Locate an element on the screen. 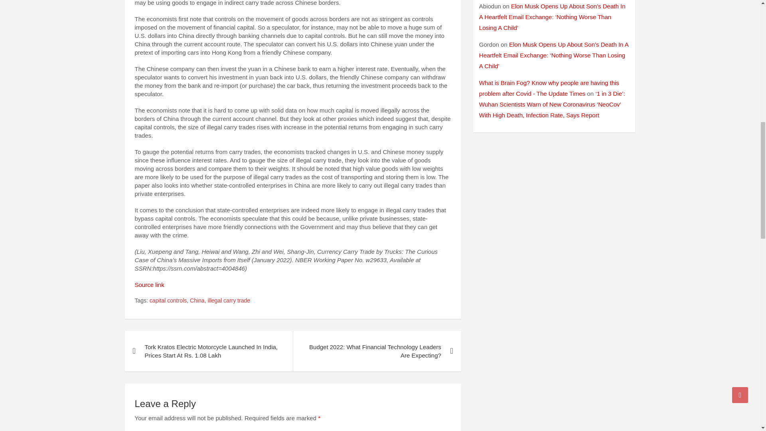 The image size is (766, 431). illegal carry trade is located at coordinates (229, 301).